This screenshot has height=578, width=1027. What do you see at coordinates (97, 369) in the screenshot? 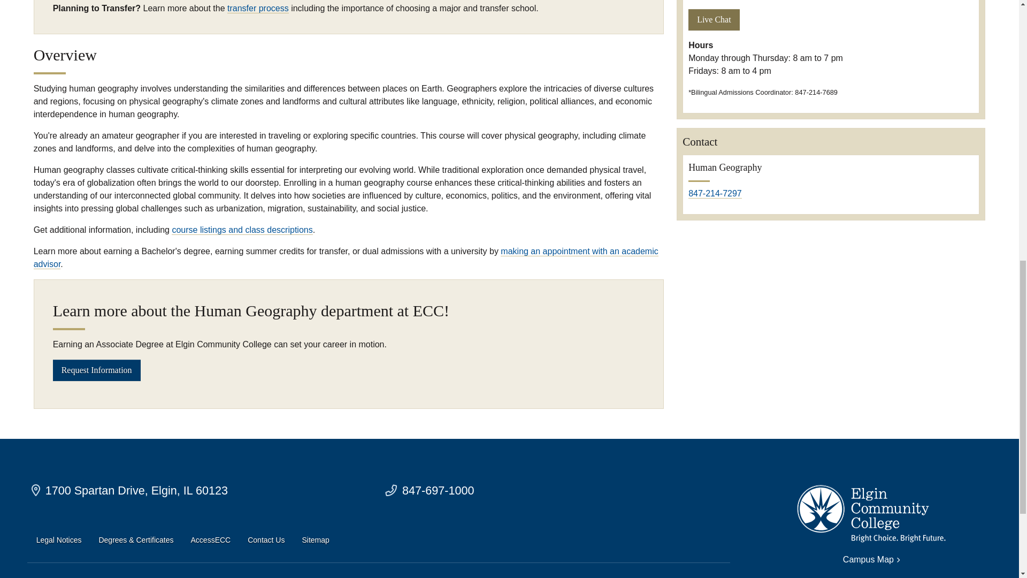
I see `Request Information` at bounding box center [97, 369].